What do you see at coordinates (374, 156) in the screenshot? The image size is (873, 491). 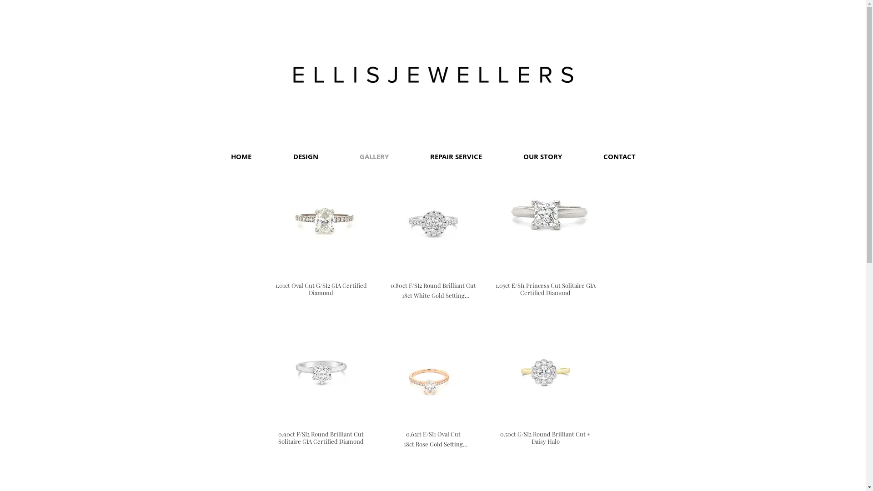 I see `GALLERY` at bounding box center [374, 156].